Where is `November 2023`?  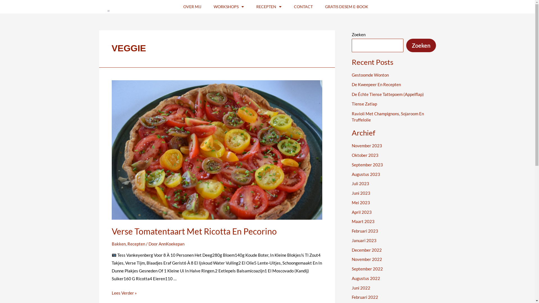 November 2023 is located at coordinates (367, 146).